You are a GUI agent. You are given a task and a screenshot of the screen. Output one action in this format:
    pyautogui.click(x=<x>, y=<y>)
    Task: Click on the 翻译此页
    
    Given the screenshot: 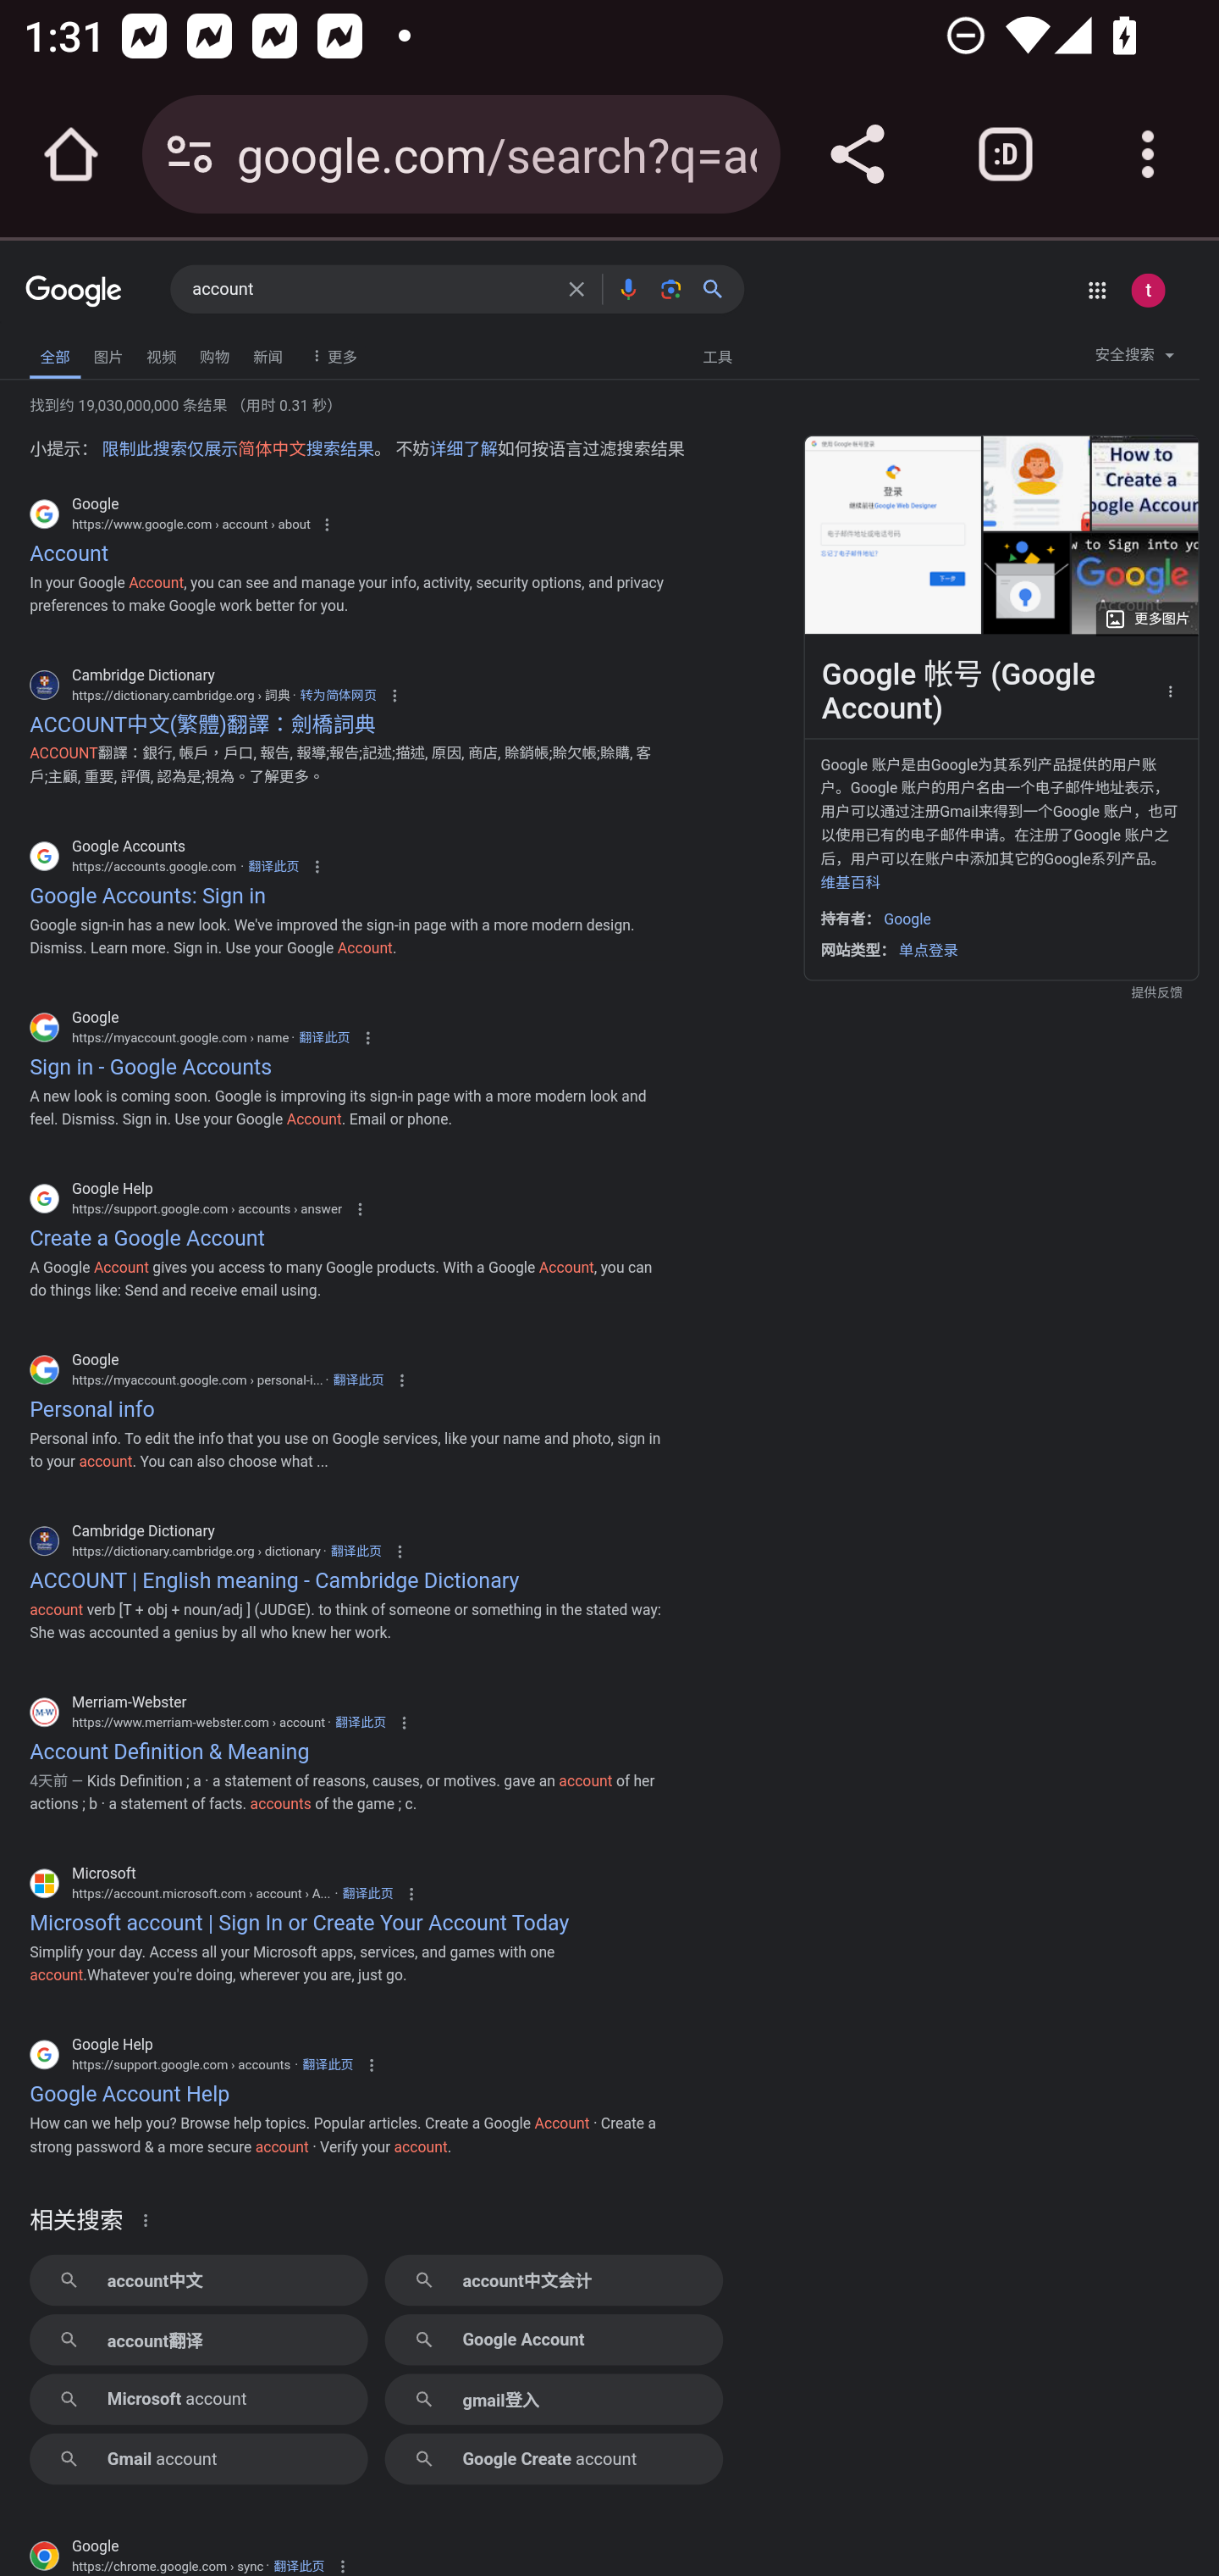 What is the action you would take?
    pyautogui.click(x=327, y=2066)
    